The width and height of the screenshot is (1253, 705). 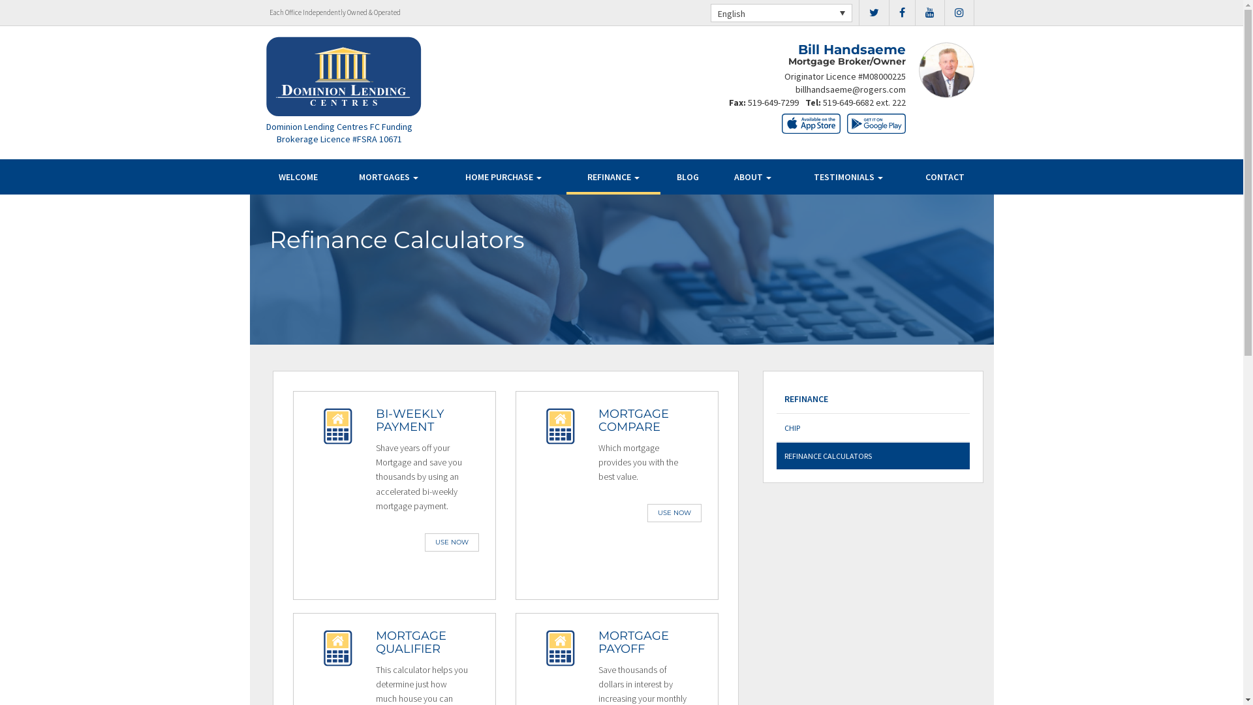 I want to click on REFINANCE, so click(x=873, y=399).